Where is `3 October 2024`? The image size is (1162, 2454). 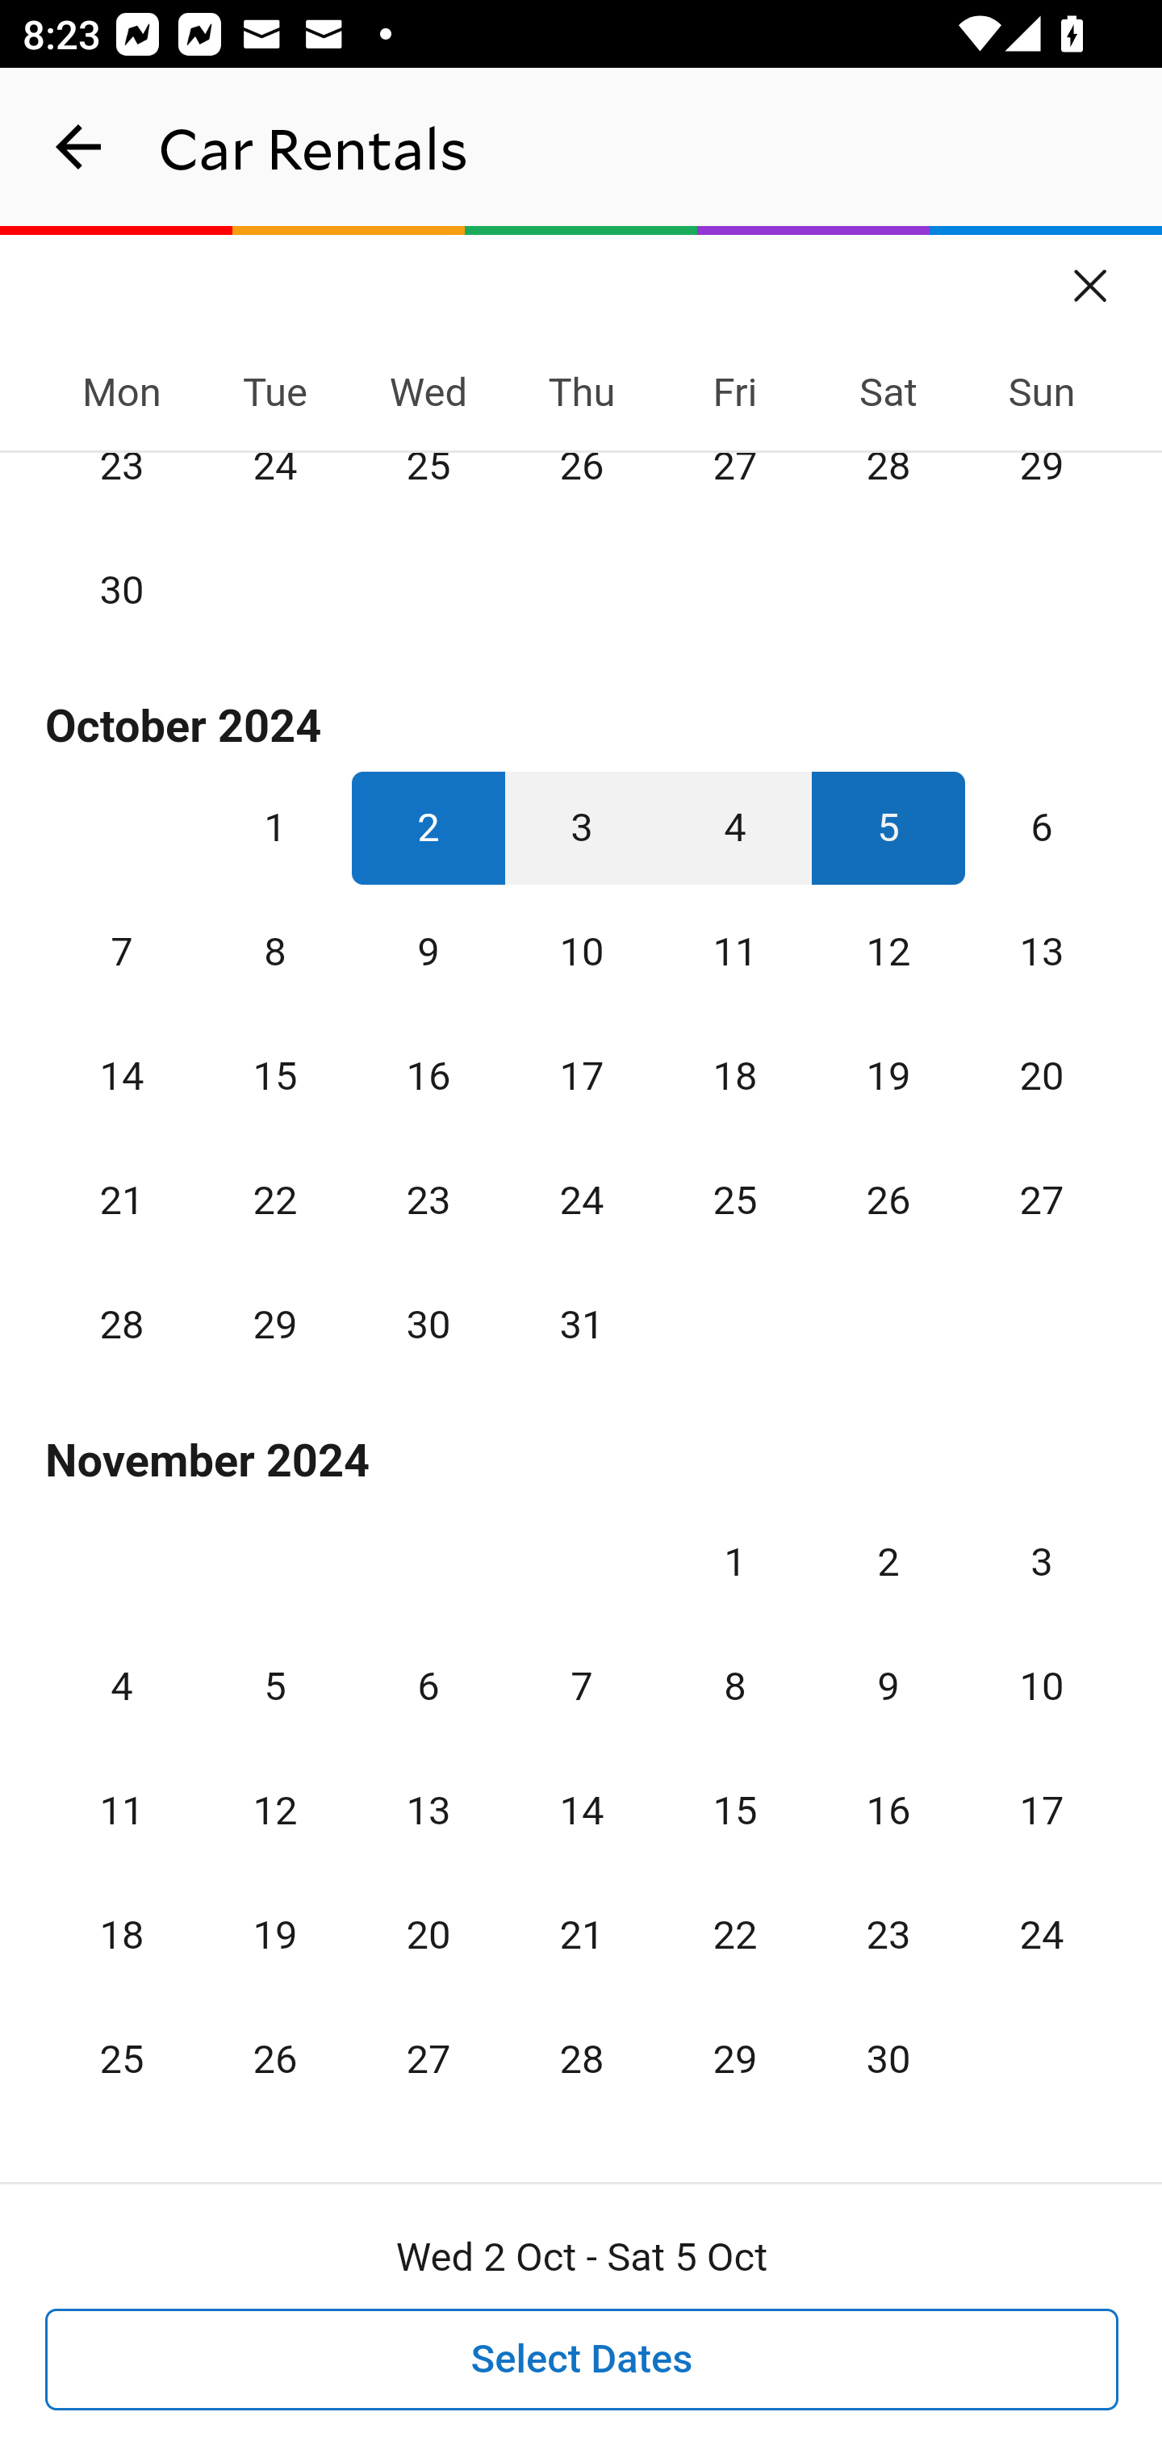
3 October 2024 is located at coordinates (582, 828).